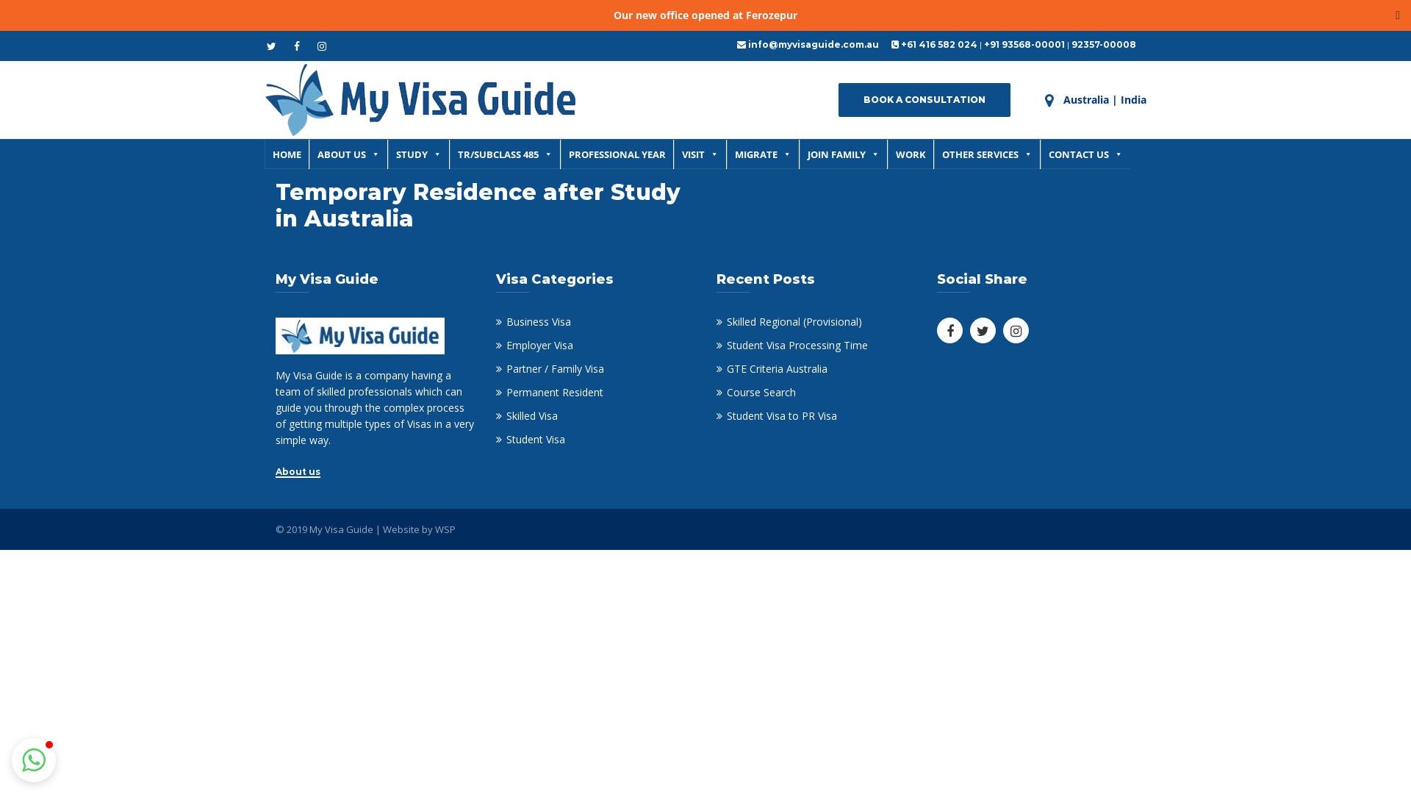 This screenshot has height=794, width=1411. I want to click on Student Visa to PR Visa, so click(777, 416).